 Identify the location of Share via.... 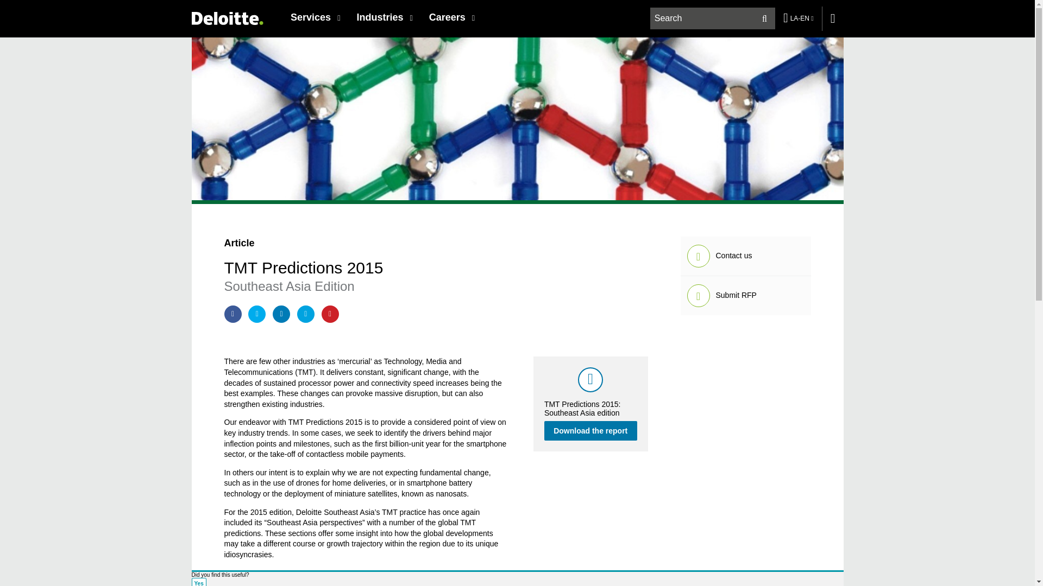
(233, 314).